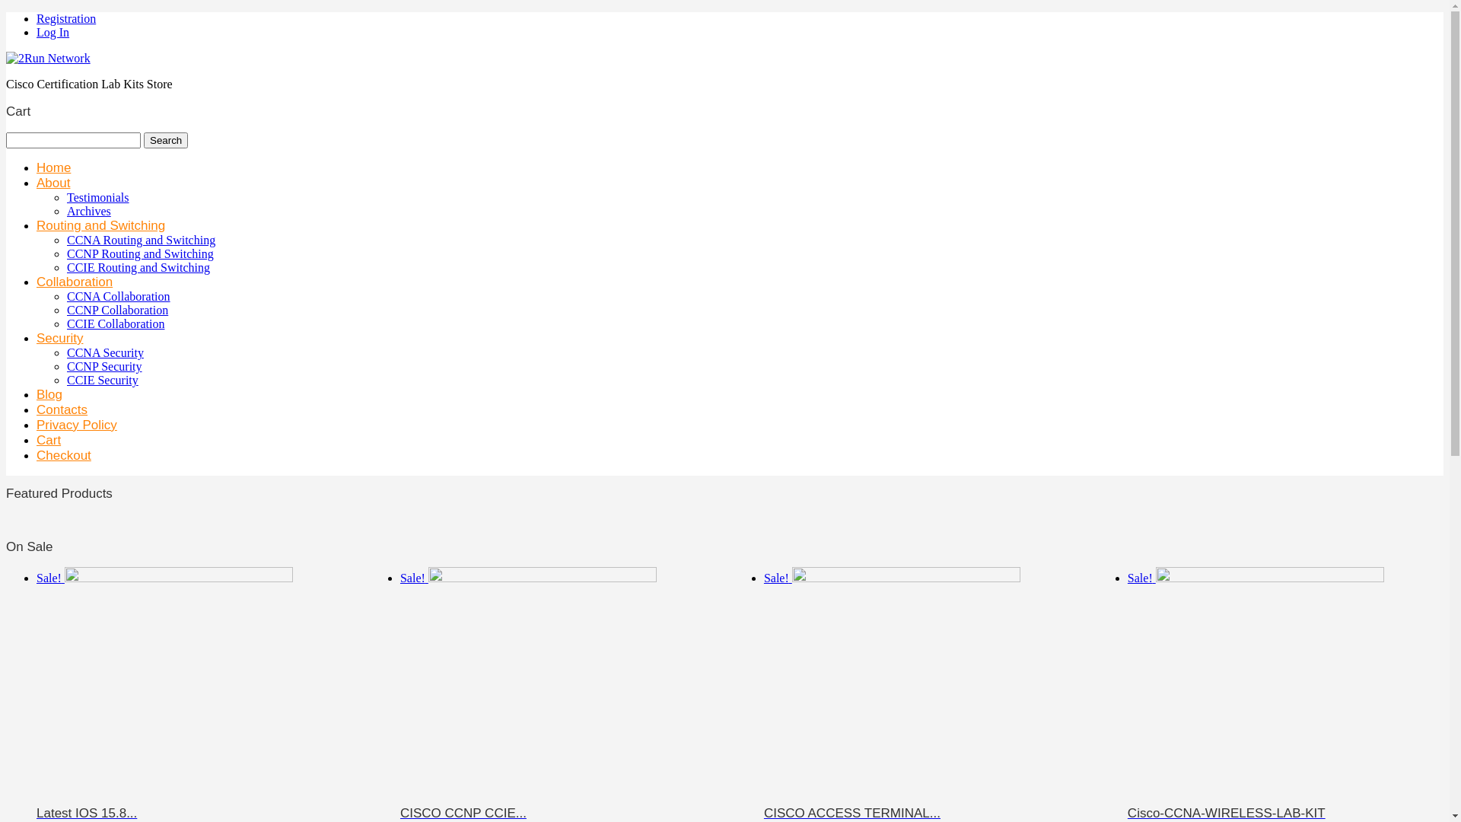 This screenshot has height=822, width=1461. I want to click on Cisco Certification Lab Kits Store, so click(49, 59).